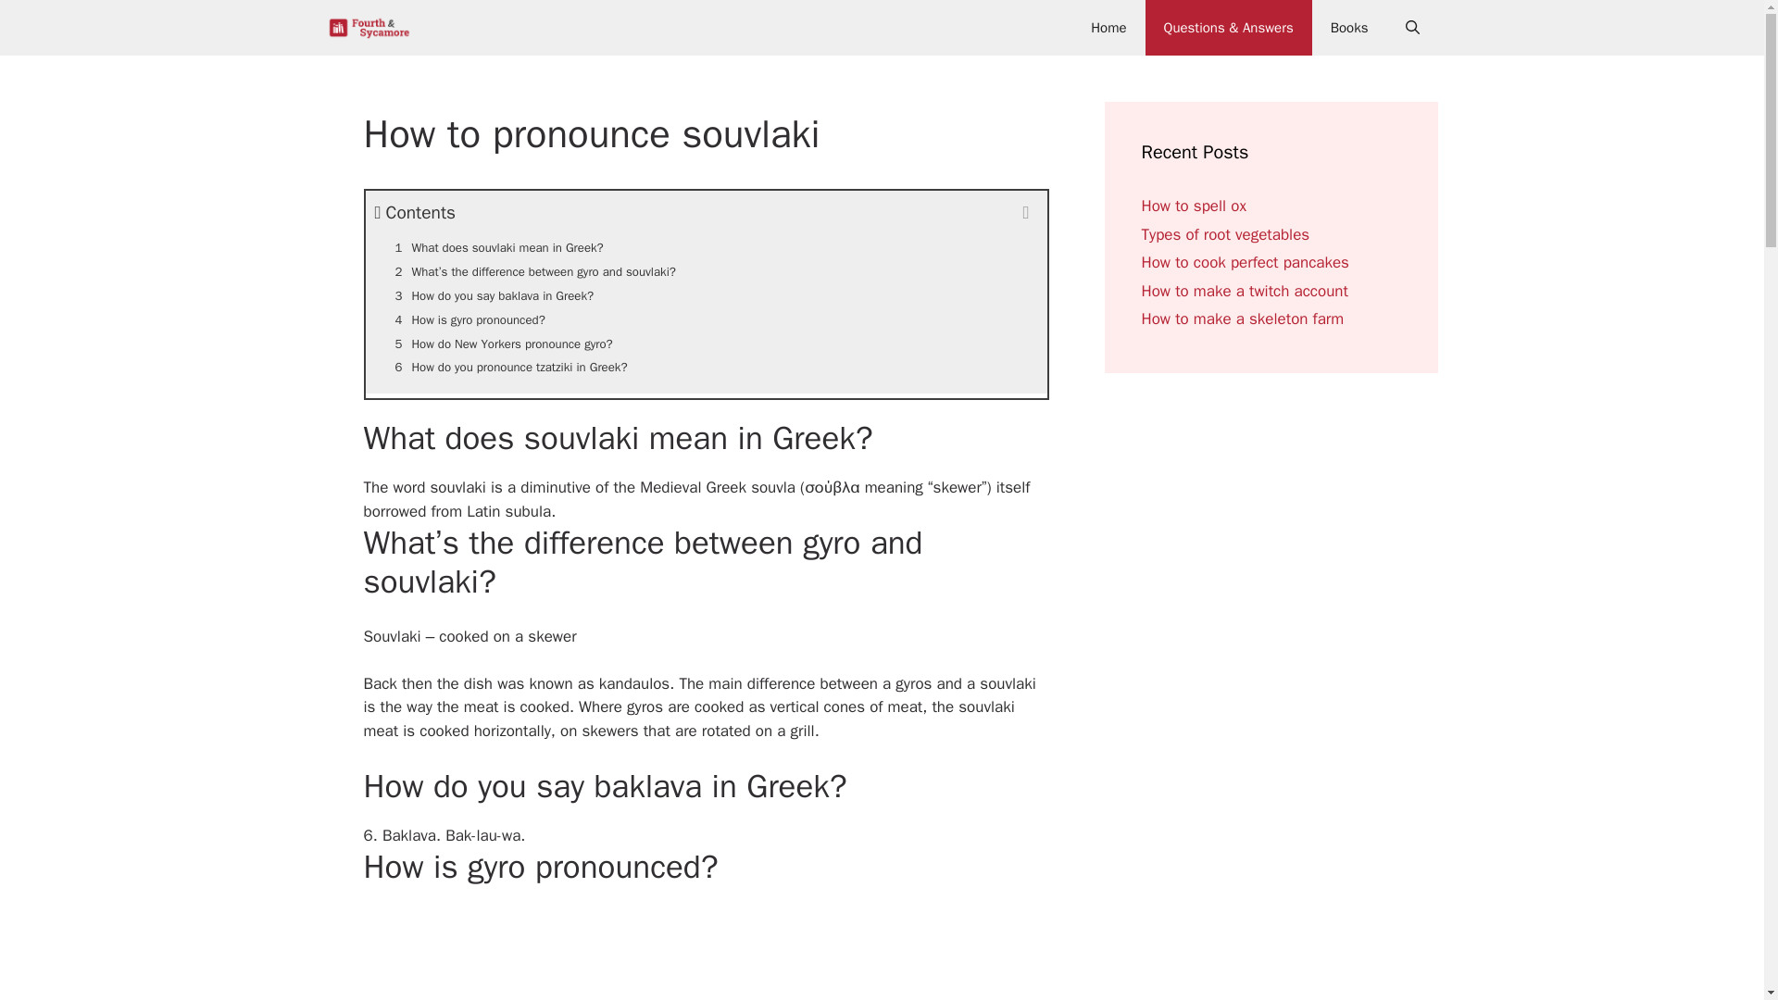 This screenshot has width=1778, height=1000. Describe the element at coordinates (1348, 28) in the screenshot. I see `Books` at that location.